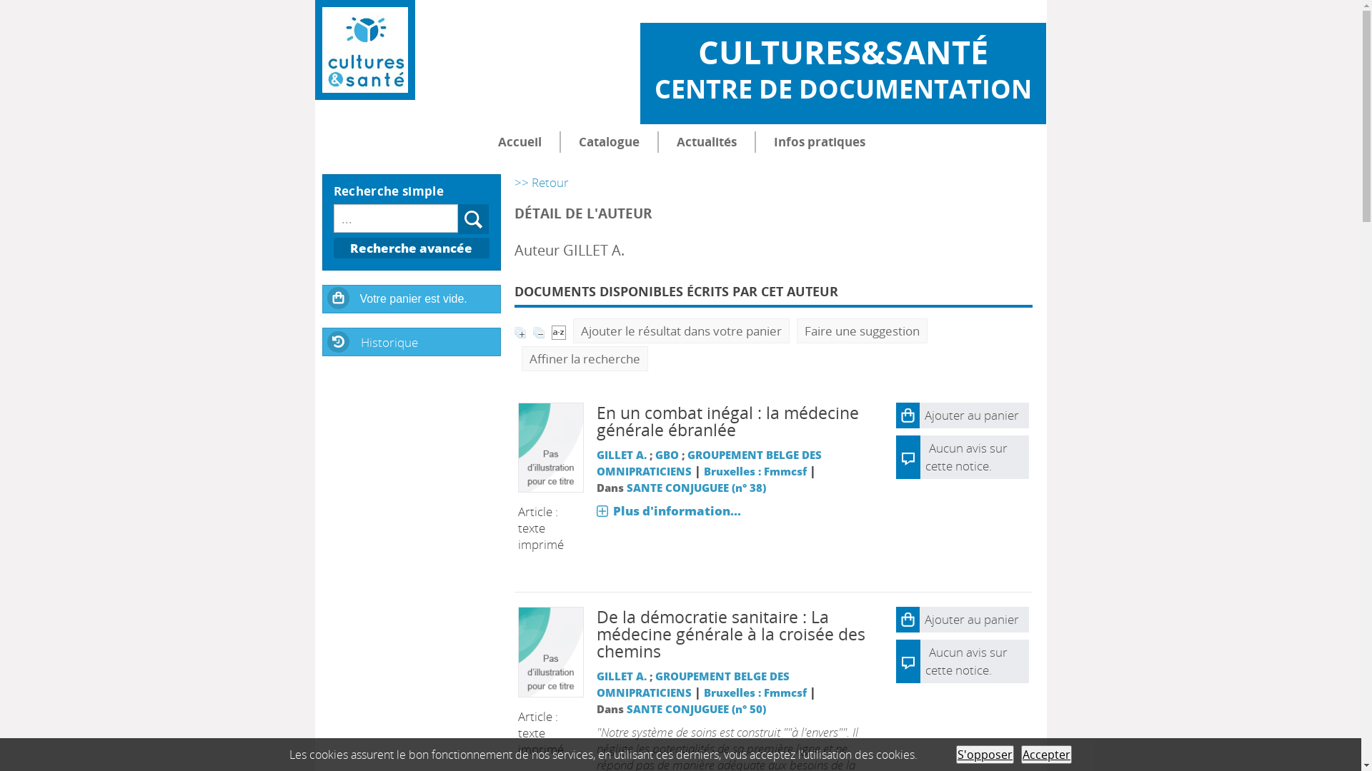 Image resolution: width=1372 pixels, height=771 pixels. What do you see at coordinates (693, 684) in the screenshot?
I see `GROUPEMENT BELGE DES OMNIPRATICIENS` at bounding box center [693, 684].